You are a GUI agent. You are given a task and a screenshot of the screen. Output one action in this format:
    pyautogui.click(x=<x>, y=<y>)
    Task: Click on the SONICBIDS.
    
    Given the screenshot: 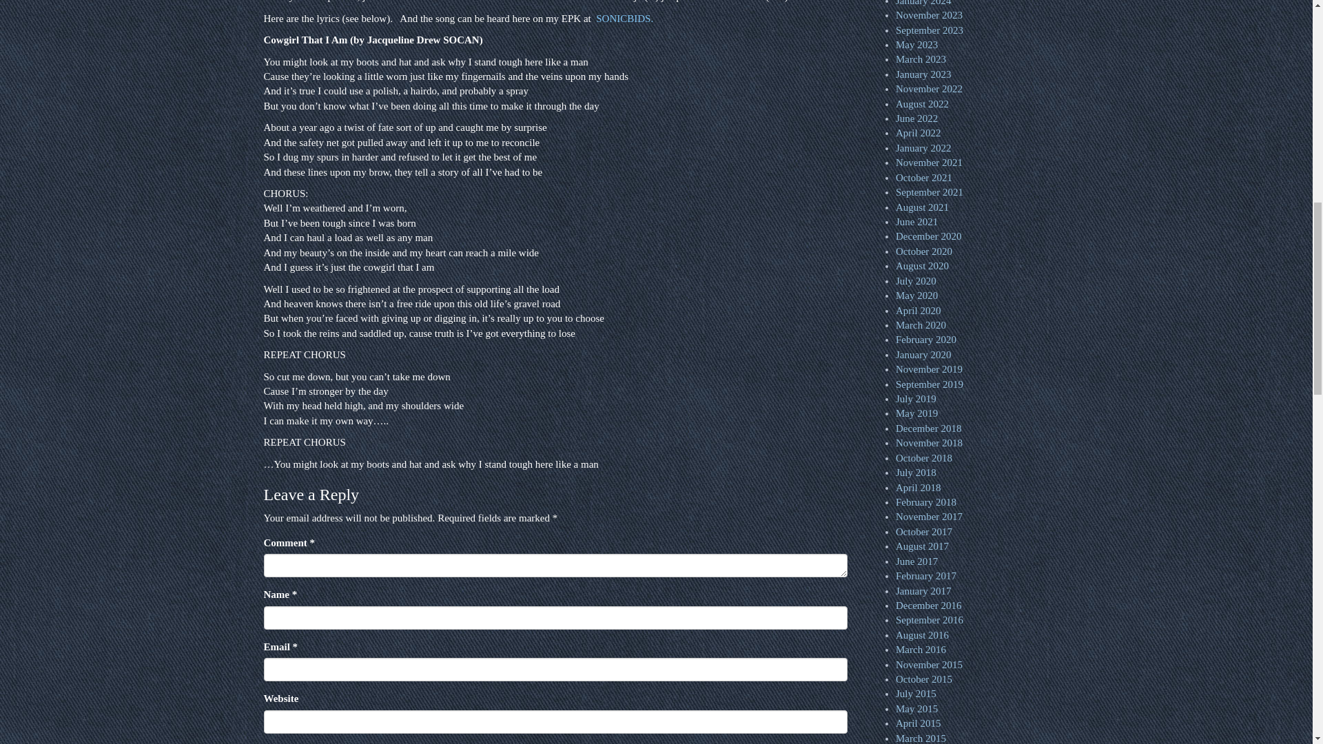 What is the action you would take?
    pyautogui.click(x=624, y=18)
    